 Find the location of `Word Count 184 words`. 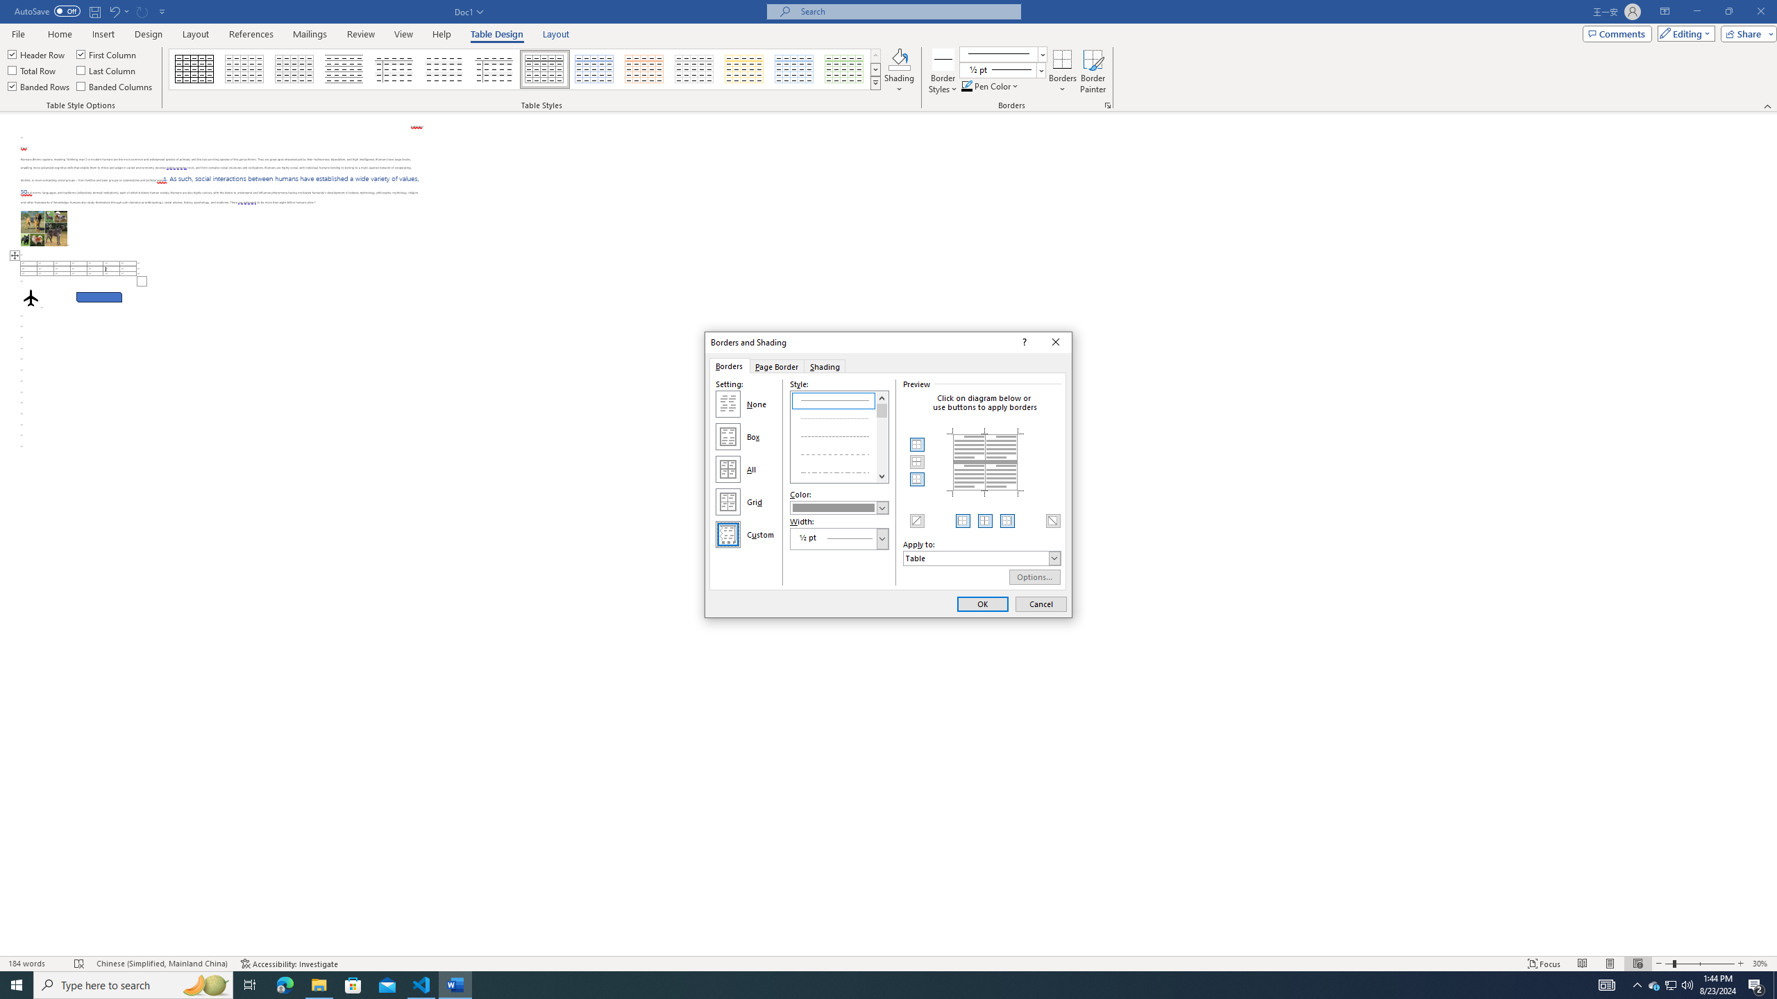

Word Count 184 words is located at coordinates (35, 964).